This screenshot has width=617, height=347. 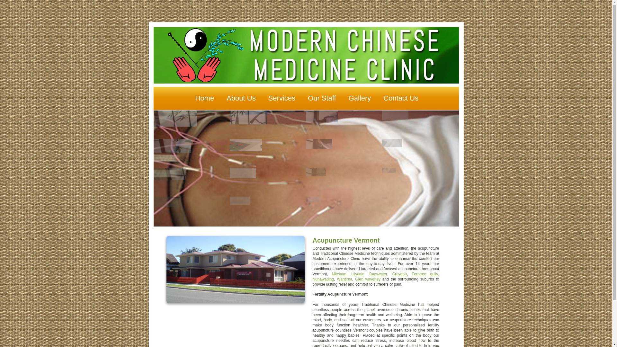 I want to click on Croydon, so click(x=400, y=274).